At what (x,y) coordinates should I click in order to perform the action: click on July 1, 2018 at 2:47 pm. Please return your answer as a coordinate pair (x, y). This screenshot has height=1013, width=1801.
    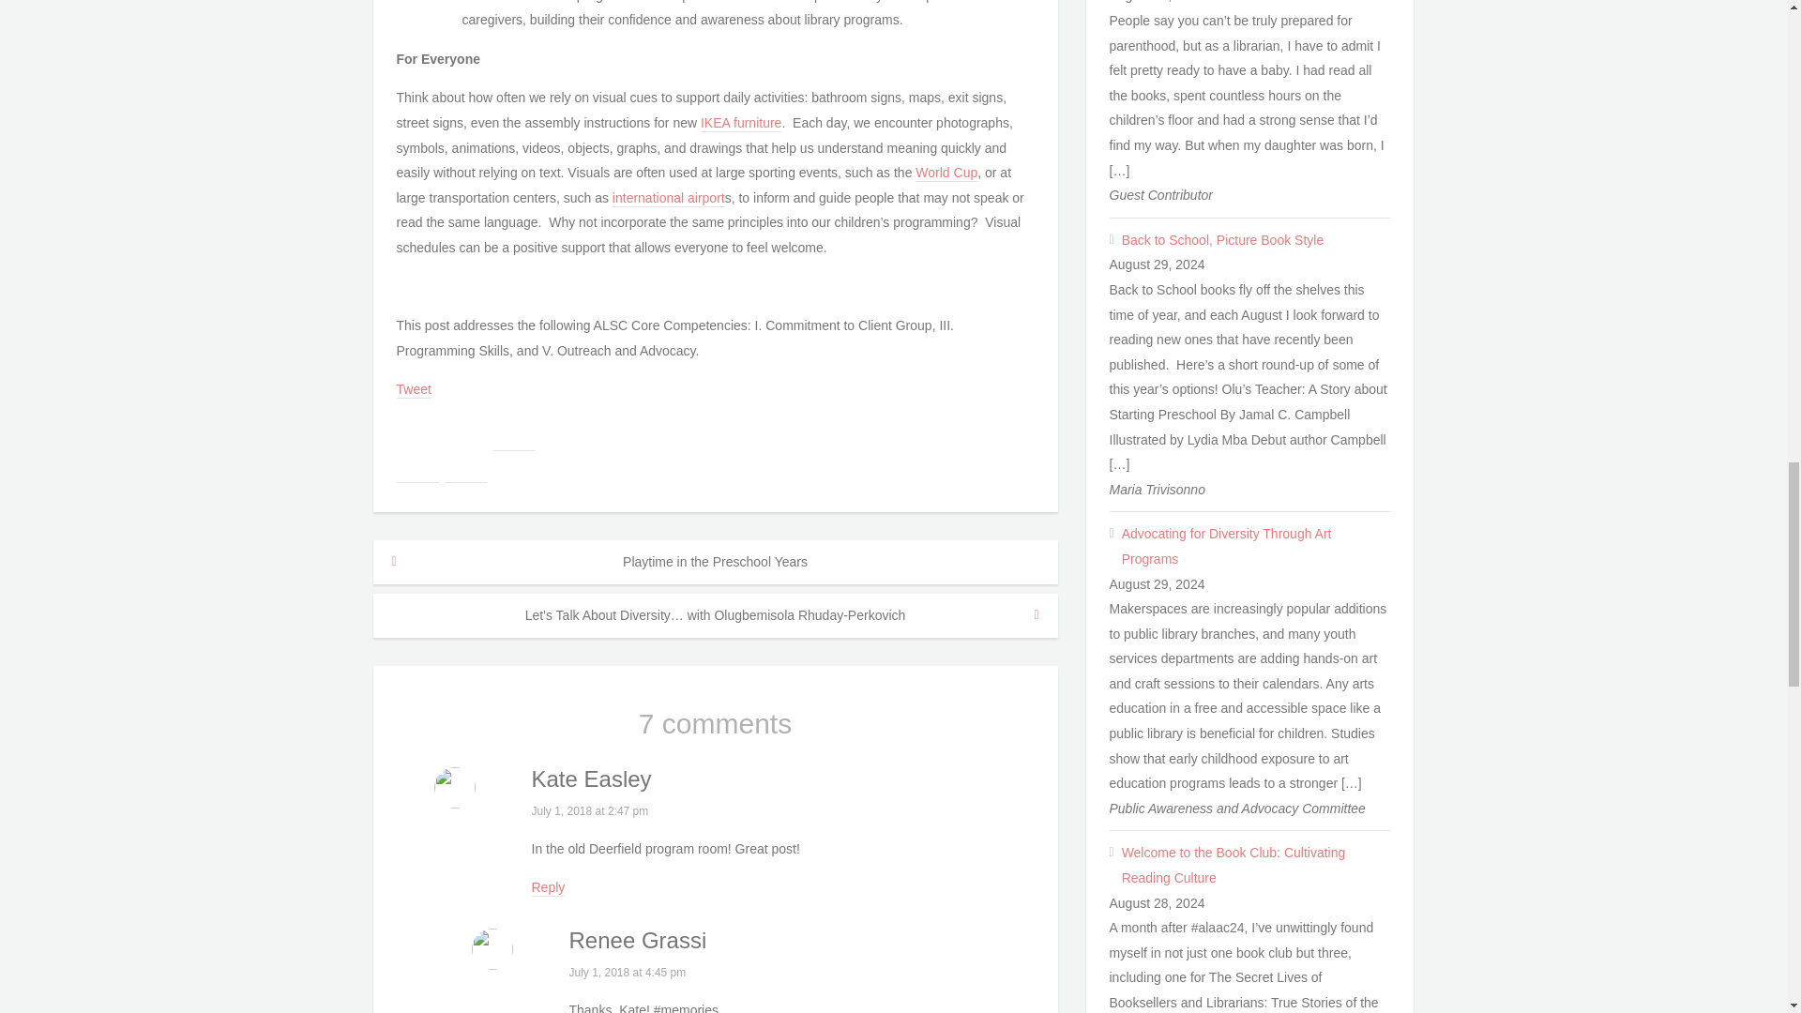
    Looking at the image, I should click on (589, 810).